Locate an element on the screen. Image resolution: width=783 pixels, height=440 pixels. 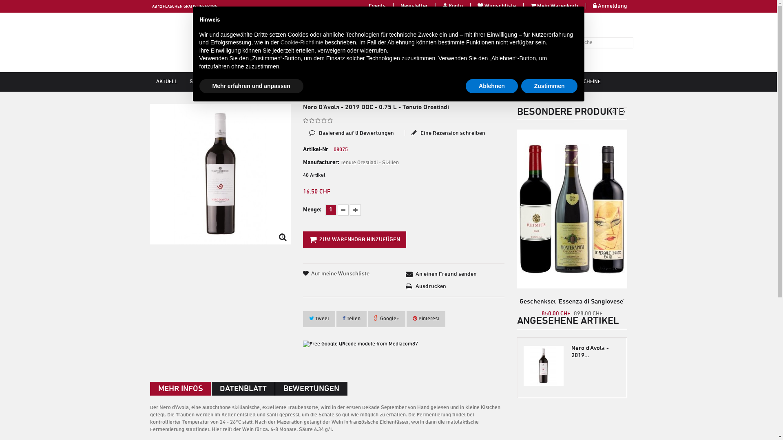
Prev is located at coordinates (613, 111).